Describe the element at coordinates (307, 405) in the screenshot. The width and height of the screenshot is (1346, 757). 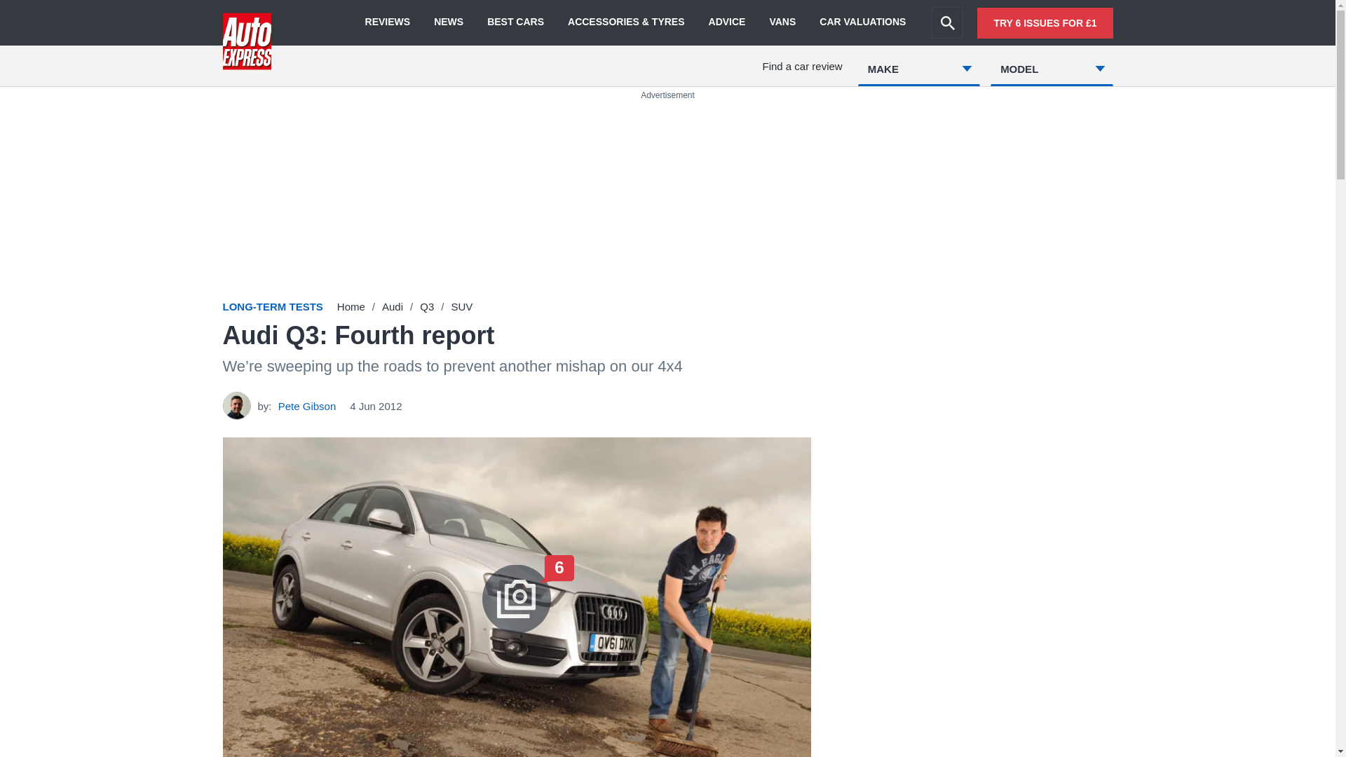
I see `Pete Gibson` at that location.